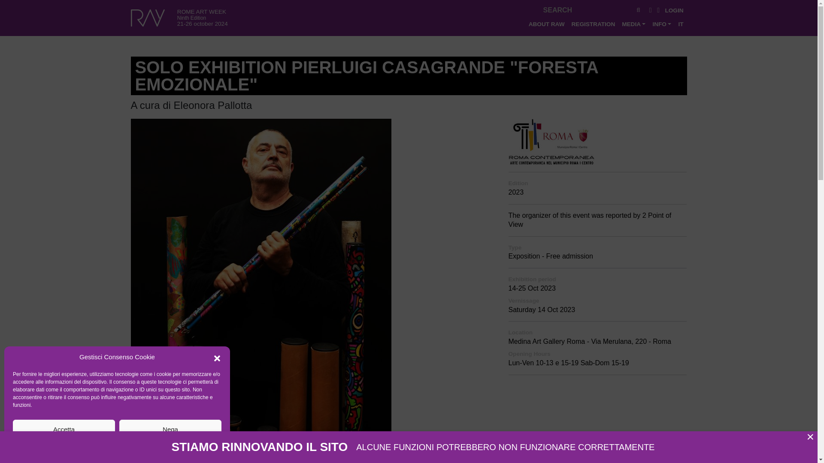 This screenshot has height=463, width=824. What do you see at coordinates (662, 24) in the screenshot?
I see `INFO` at bounding box center [662, 24].